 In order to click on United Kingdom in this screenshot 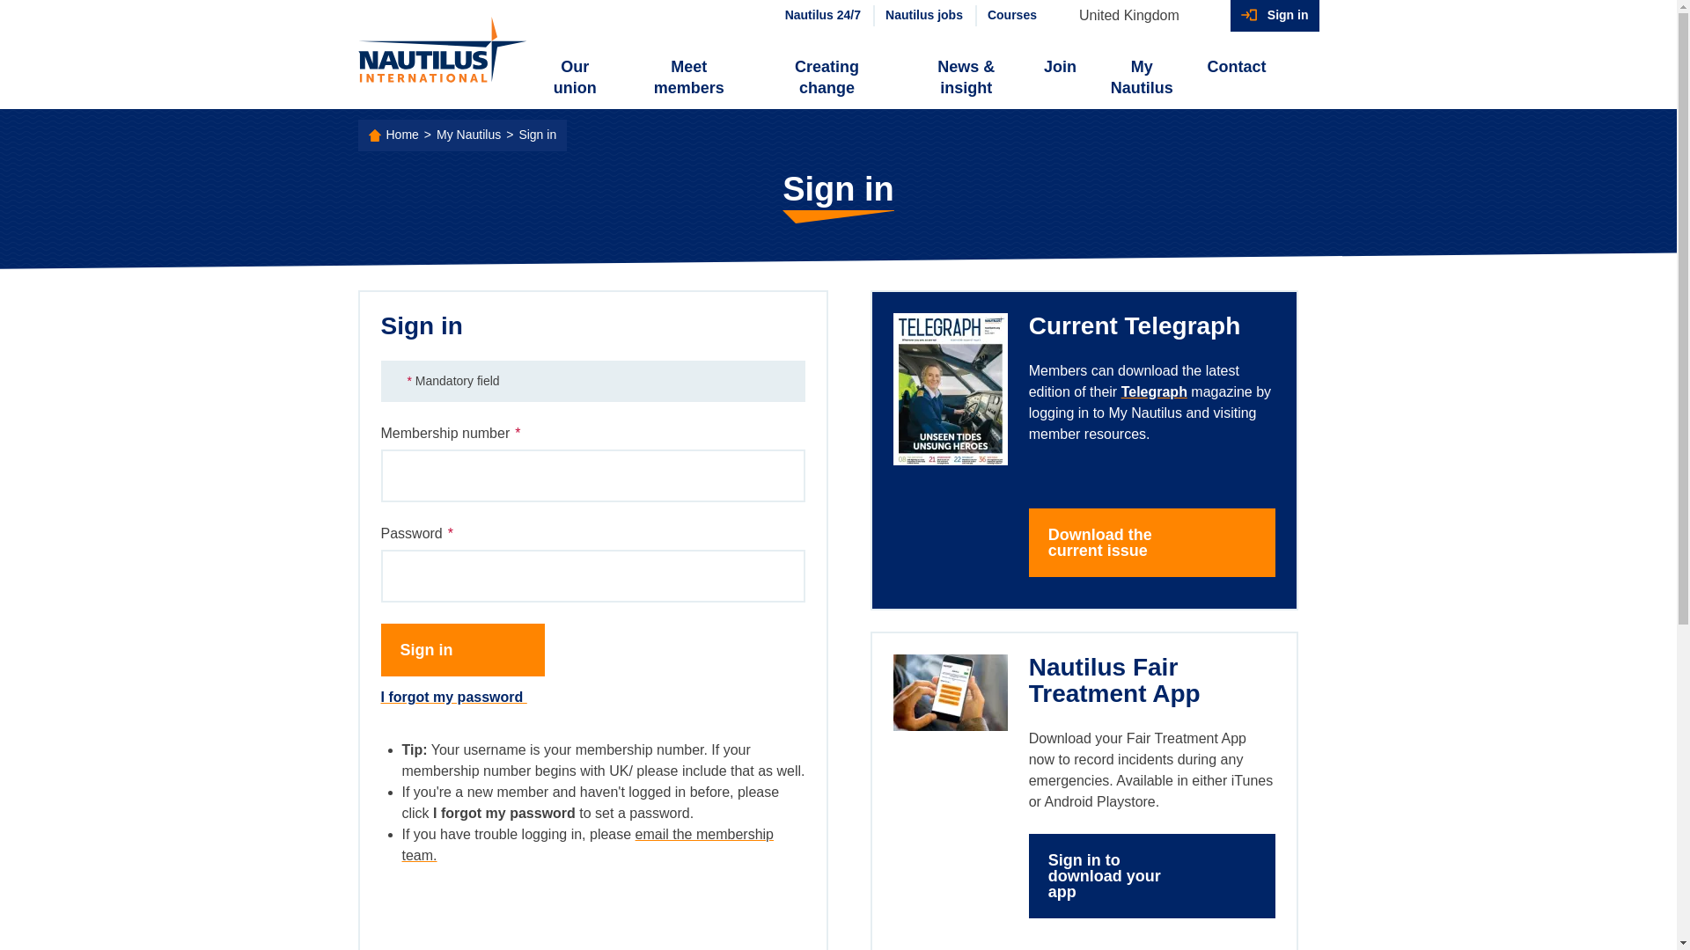, I will do `click(1137, 16)`.